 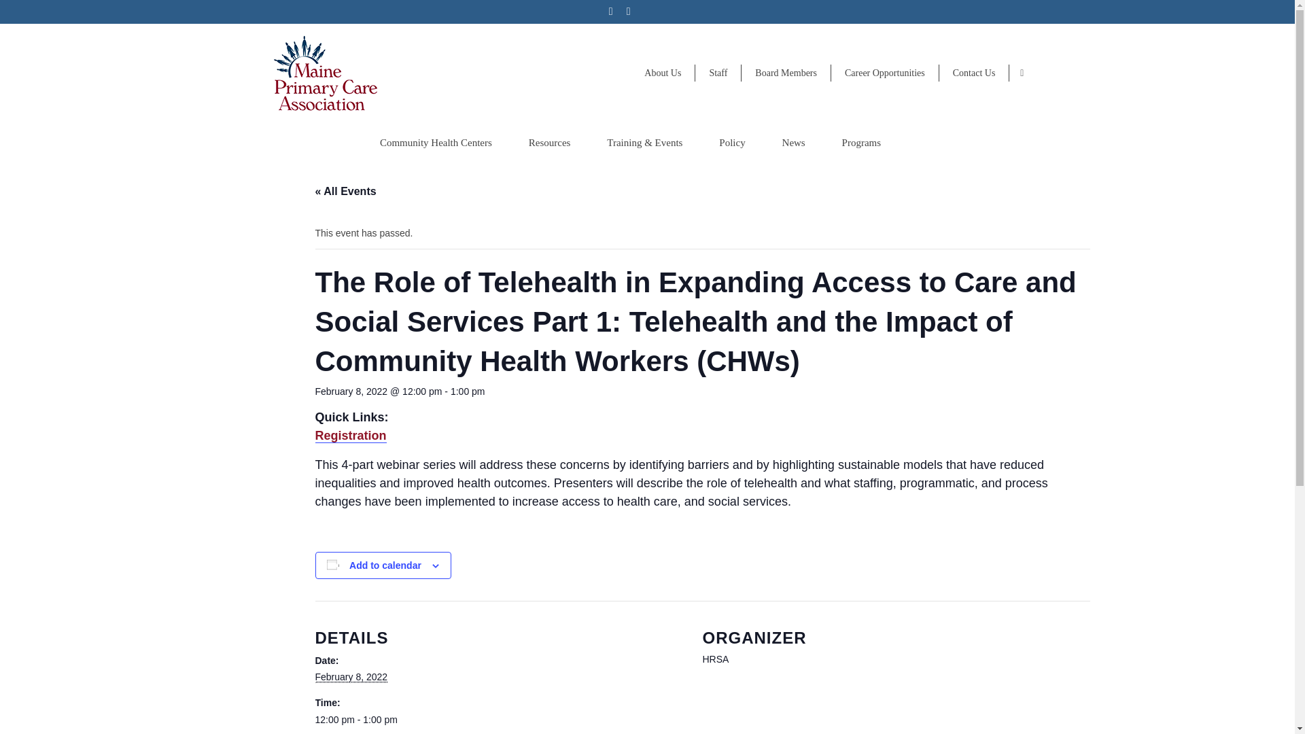 What do you see at coordinates (885, 73) in the screenshot?
I see `Career Opportunities` at bounding box center [885, 73].